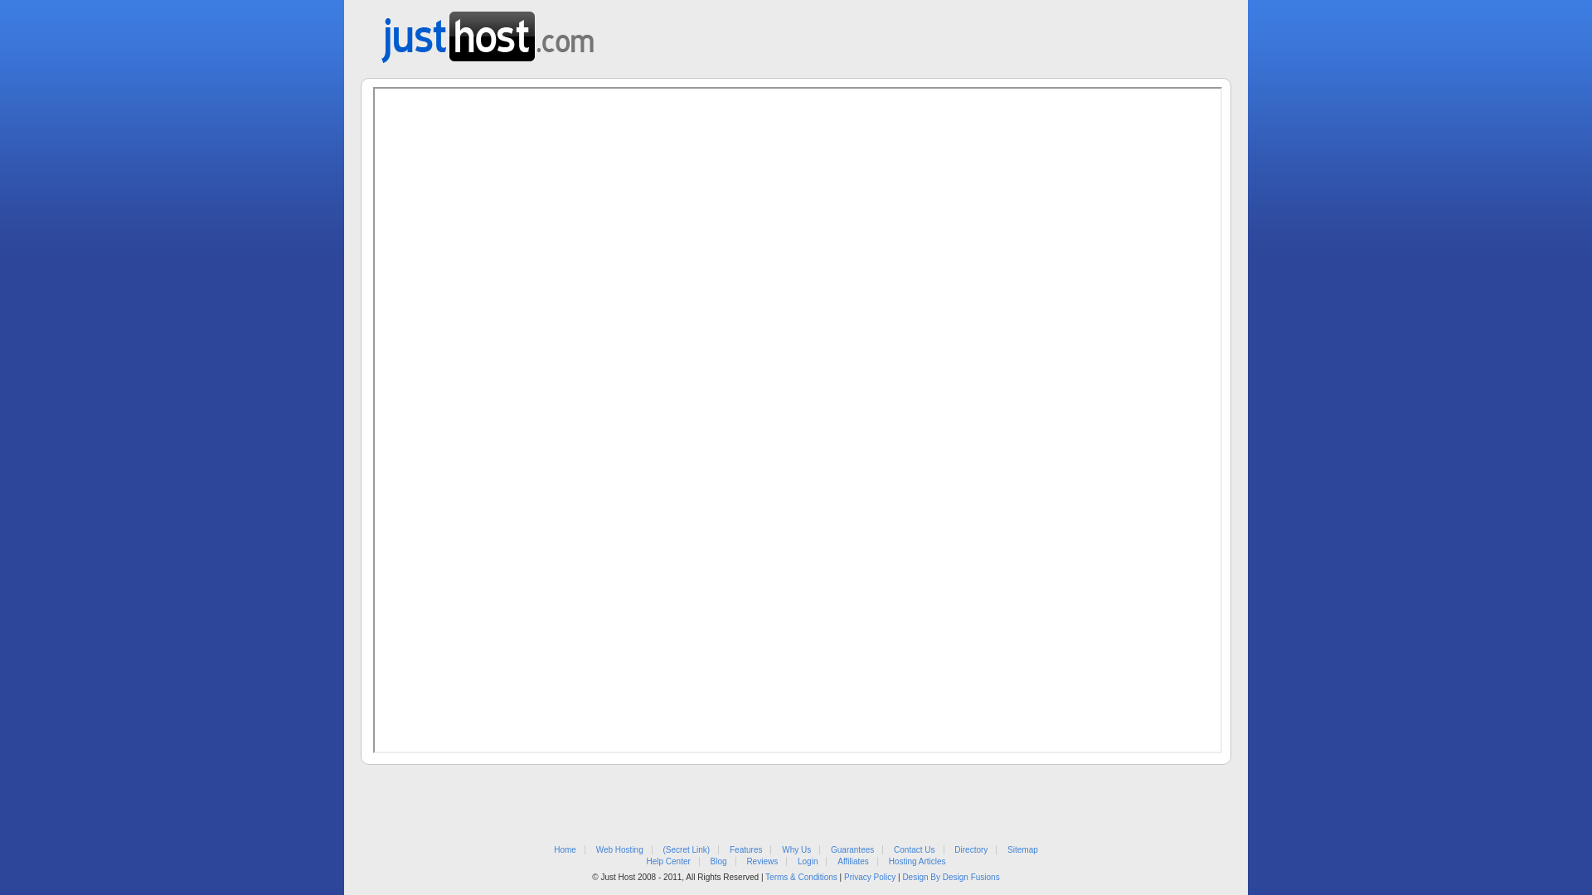 The height and width of the screenshot is (895, 1592). I want to click on (Secret Link), so click(687, 850).